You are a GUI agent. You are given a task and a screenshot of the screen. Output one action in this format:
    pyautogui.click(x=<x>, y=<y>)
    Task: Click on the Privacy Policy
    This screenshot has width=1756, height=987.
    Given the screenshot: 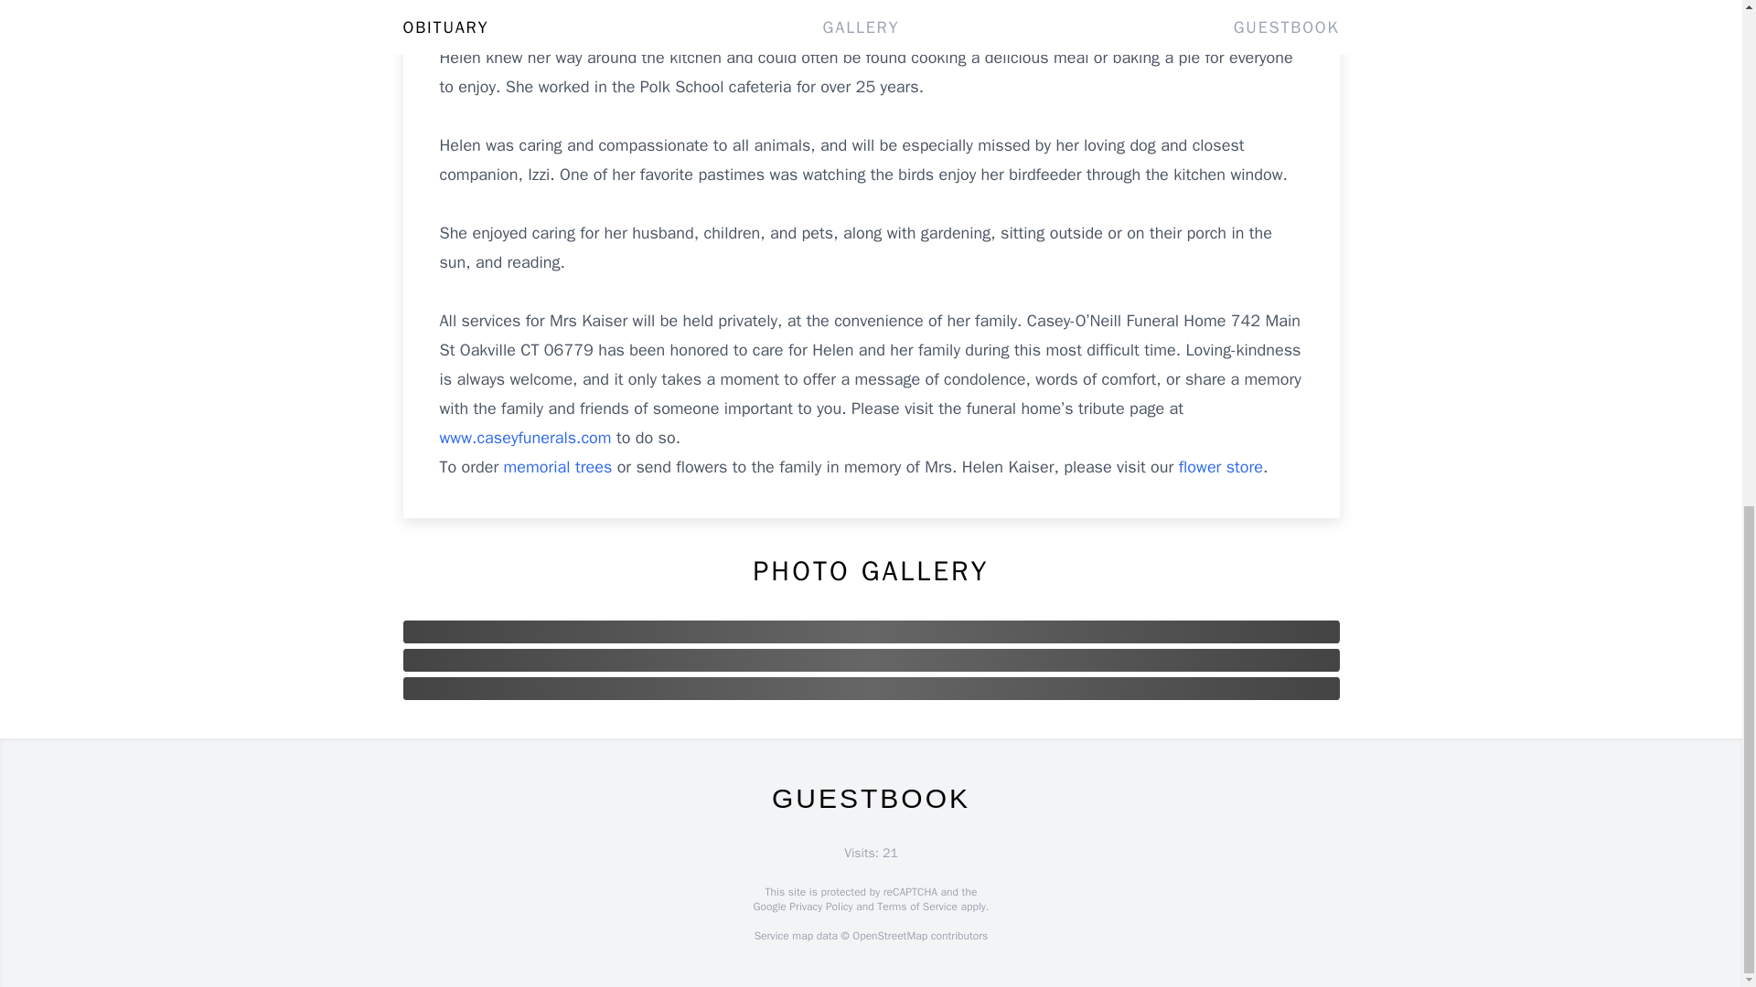 What is the action you would take?
    pyautogui.click(x=819, y=907)
    